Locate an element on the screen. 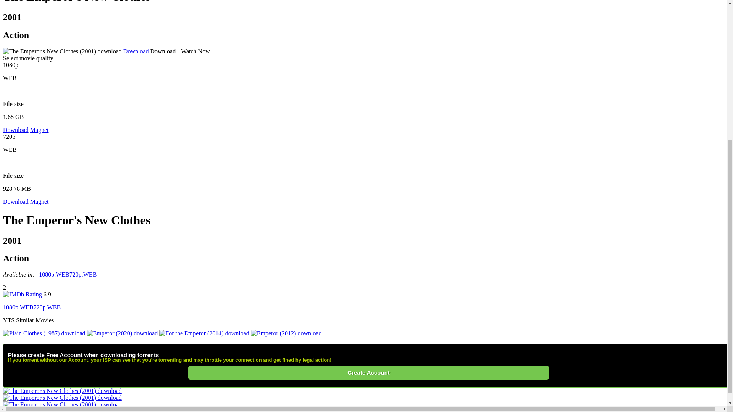 The height and width of the screenshot is (412, 733). Download is located at coordinates (136, 51).